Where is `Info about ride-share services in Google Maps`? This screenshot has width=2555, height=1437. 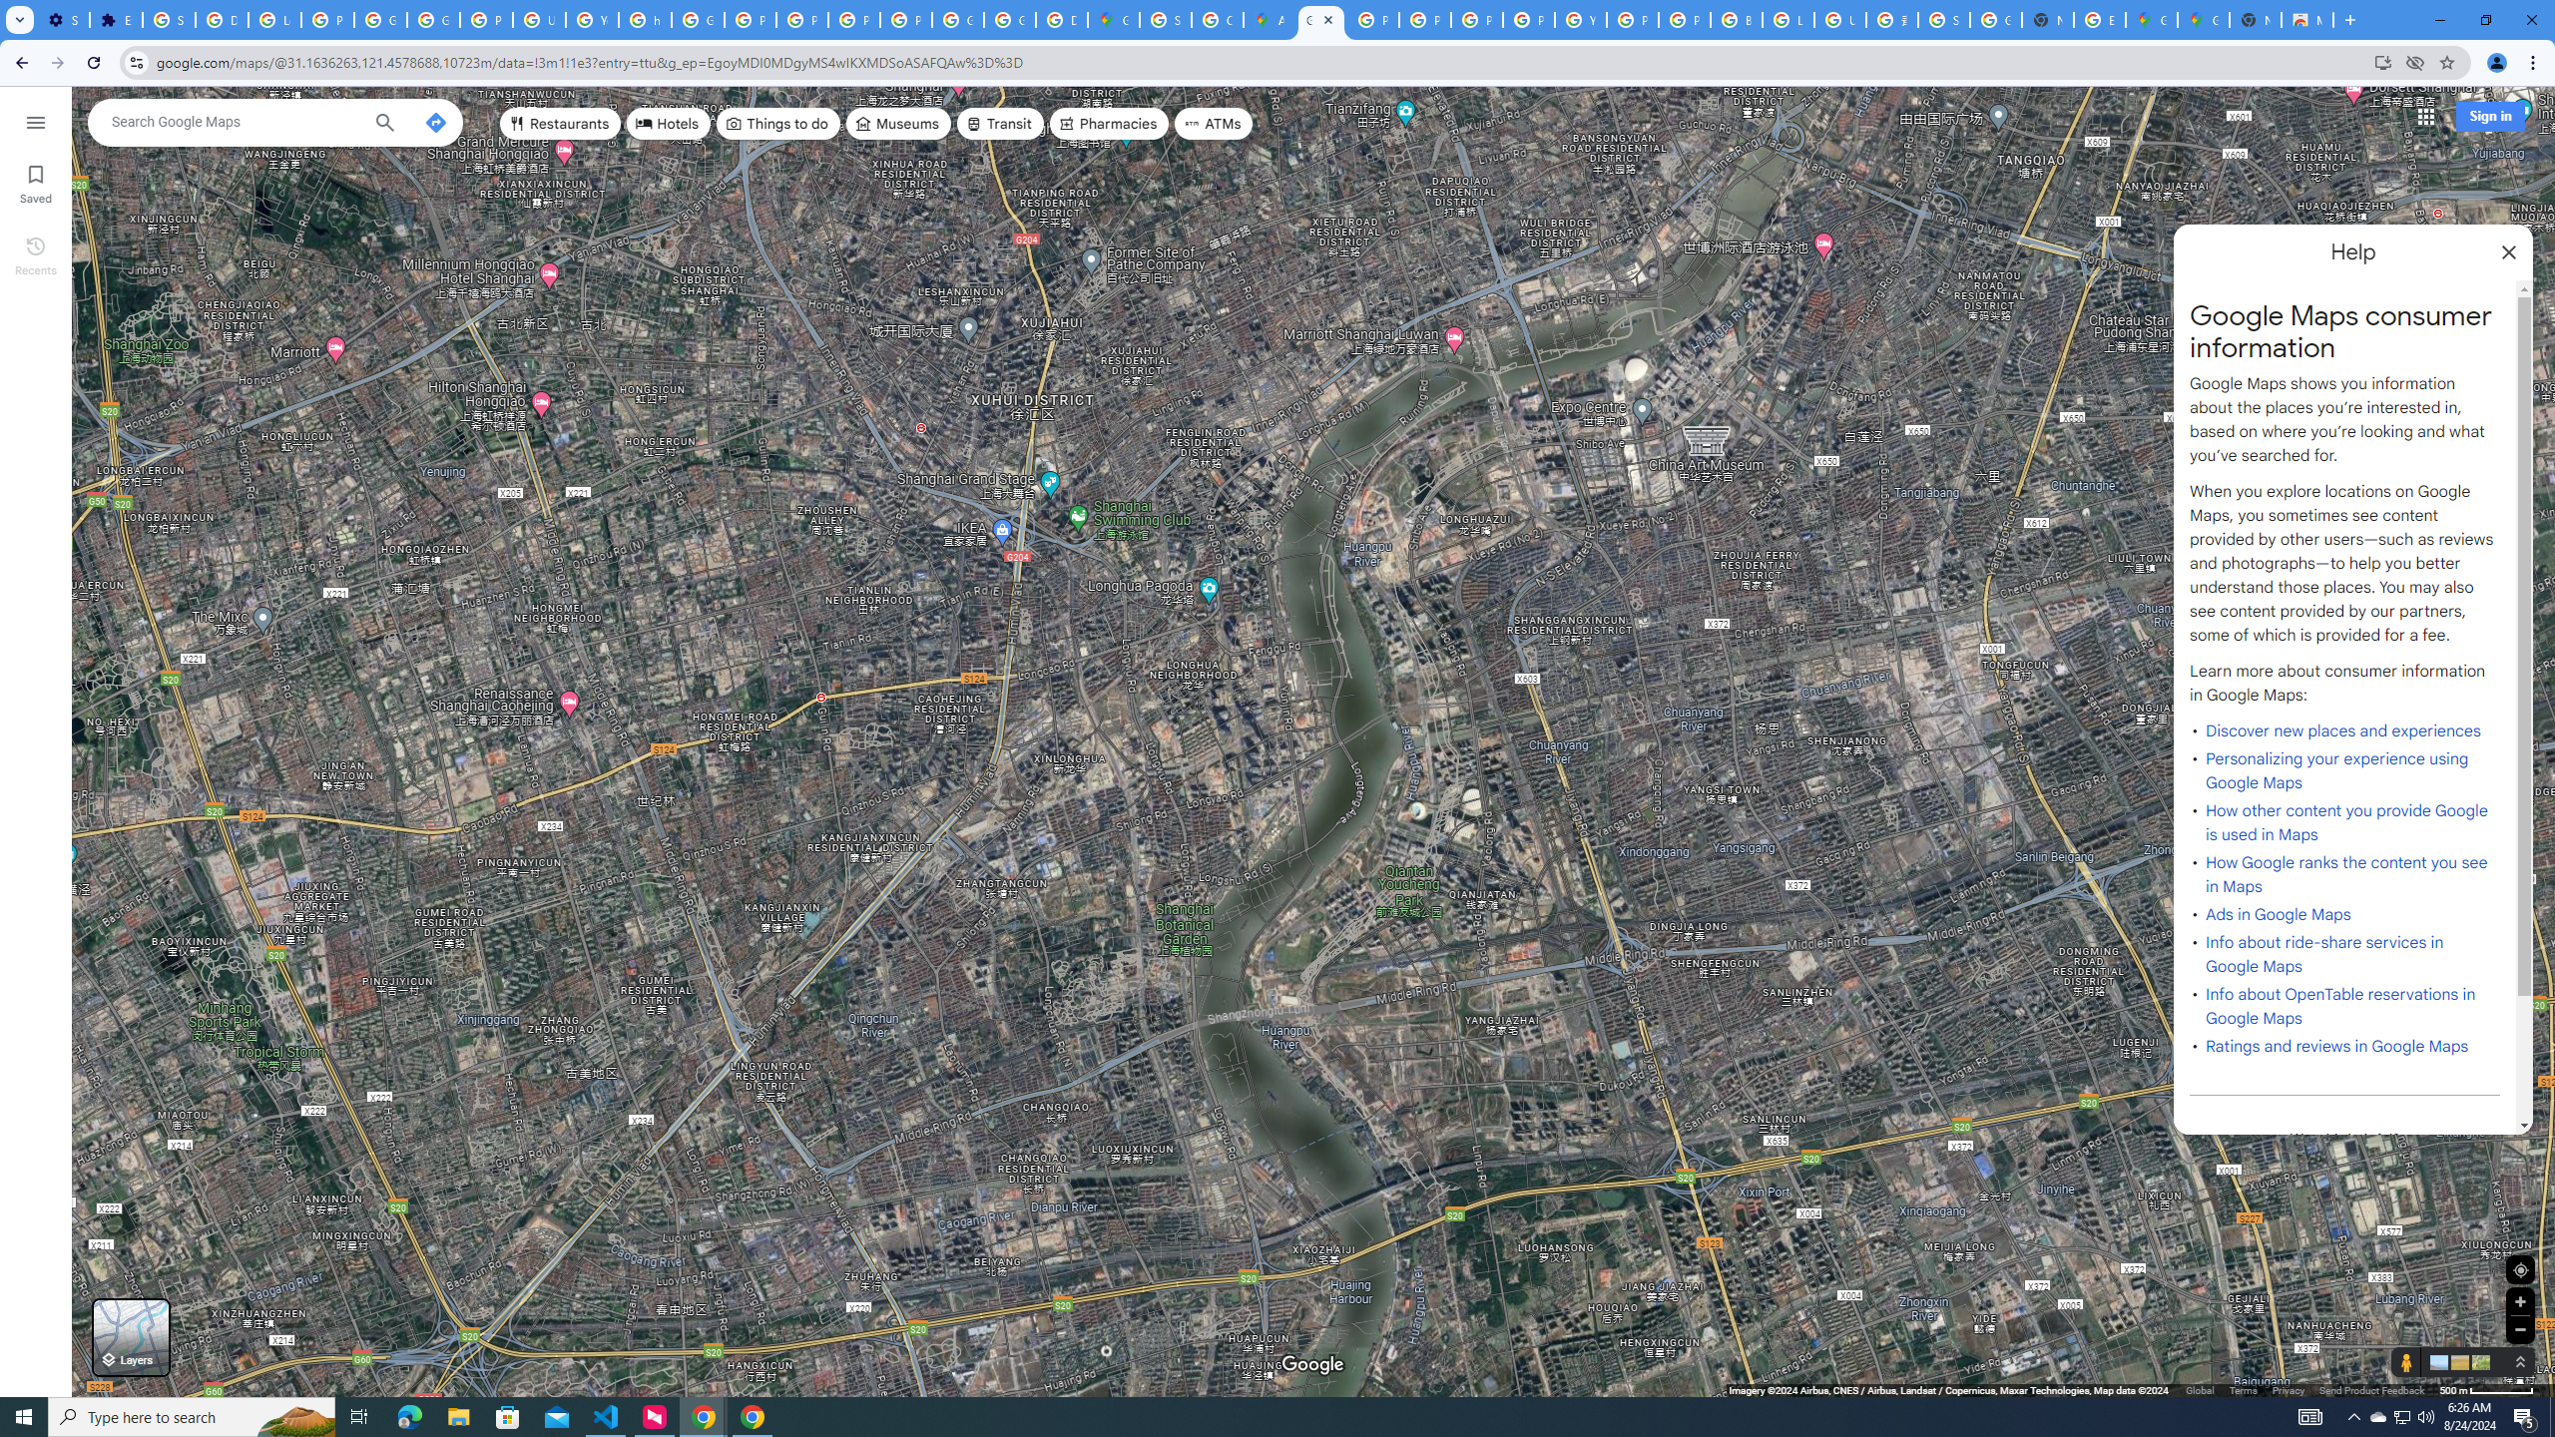 Info about ride-share services in Google Maps is located at coordinates (2324, 954).